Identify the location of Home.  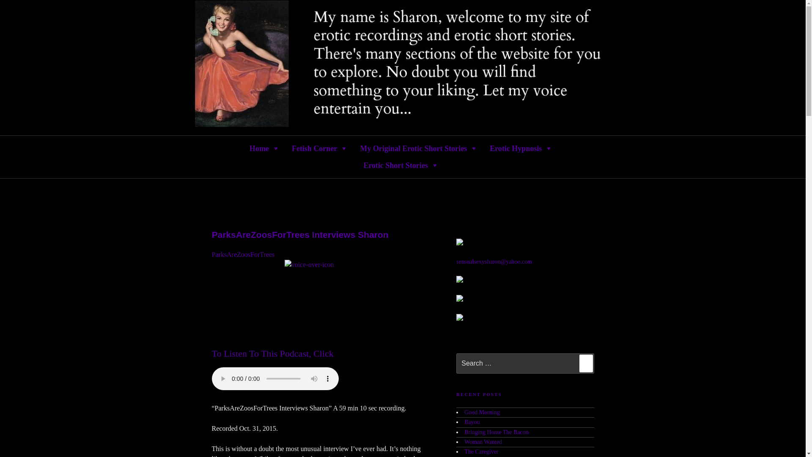
(264, 148).